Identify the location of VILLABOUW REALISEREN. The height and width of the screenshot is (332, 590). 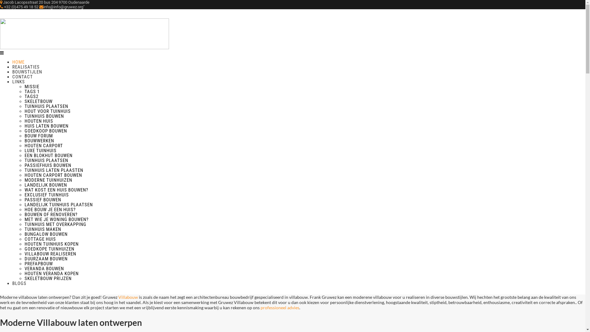
(50, 254).